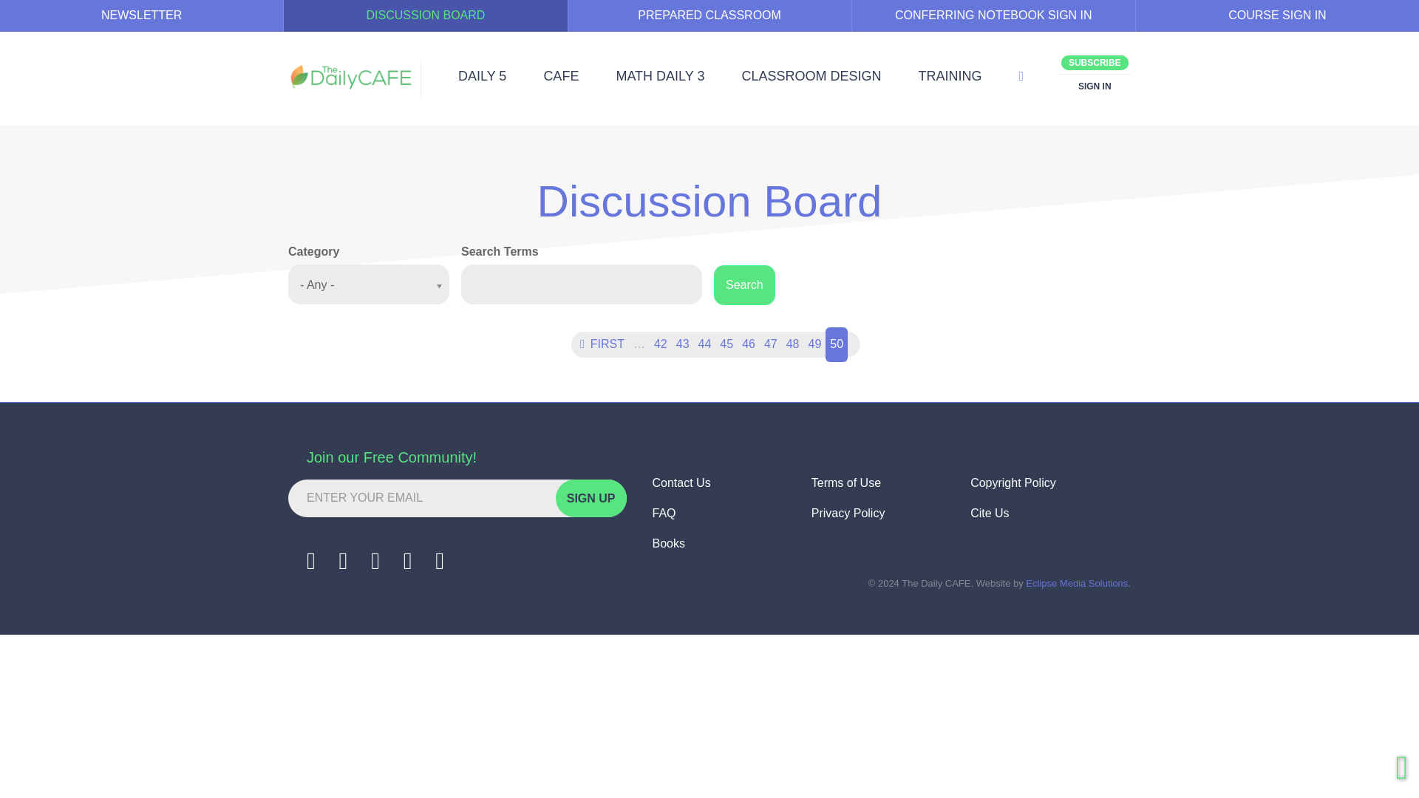  Describe the element at coordinates (709, 16) in the screenshot. I see `PREPARED CLASSROOM` at that location.